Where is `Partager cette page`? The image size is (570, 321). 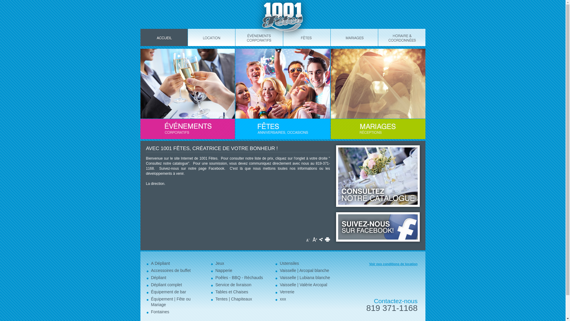 Partager cette page is located at coordinates (321, 240).